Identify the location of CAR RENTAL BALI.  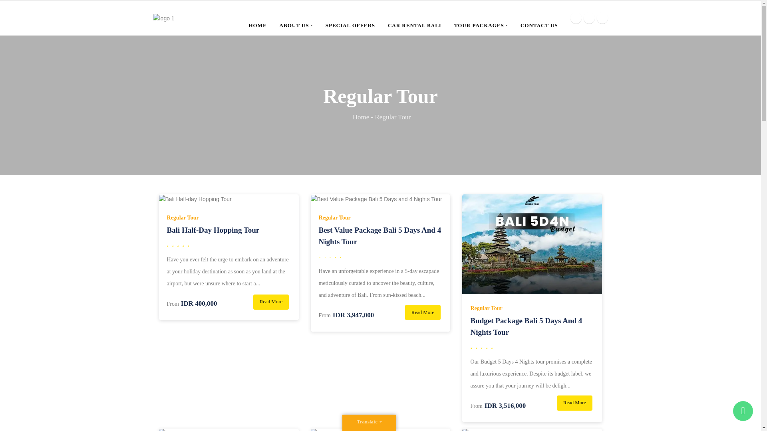
(415, 25).